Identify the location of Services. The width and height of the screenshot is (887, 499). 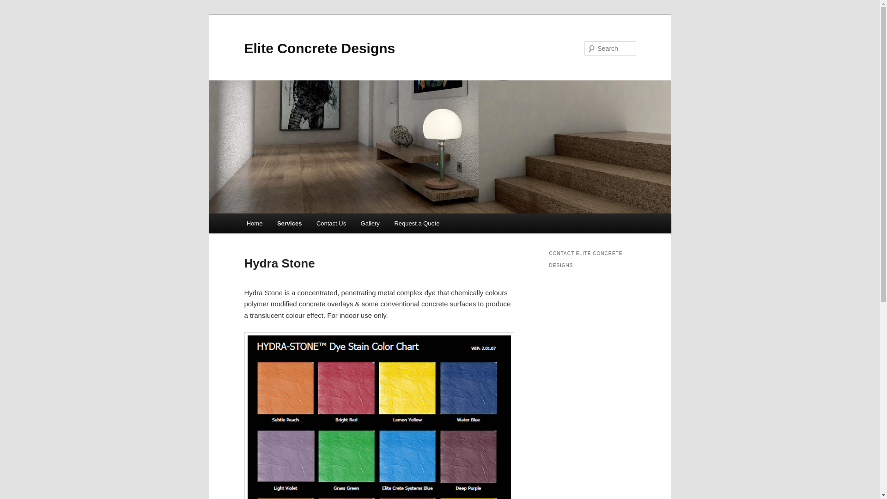
(289, 224).